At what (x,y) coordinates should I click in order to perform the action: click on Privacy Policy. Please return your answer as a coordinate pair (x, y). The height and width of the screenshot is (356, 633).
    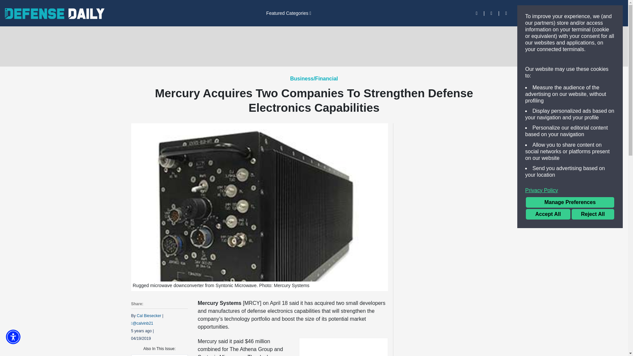
    Looking at the image, I should click on (570, 191).